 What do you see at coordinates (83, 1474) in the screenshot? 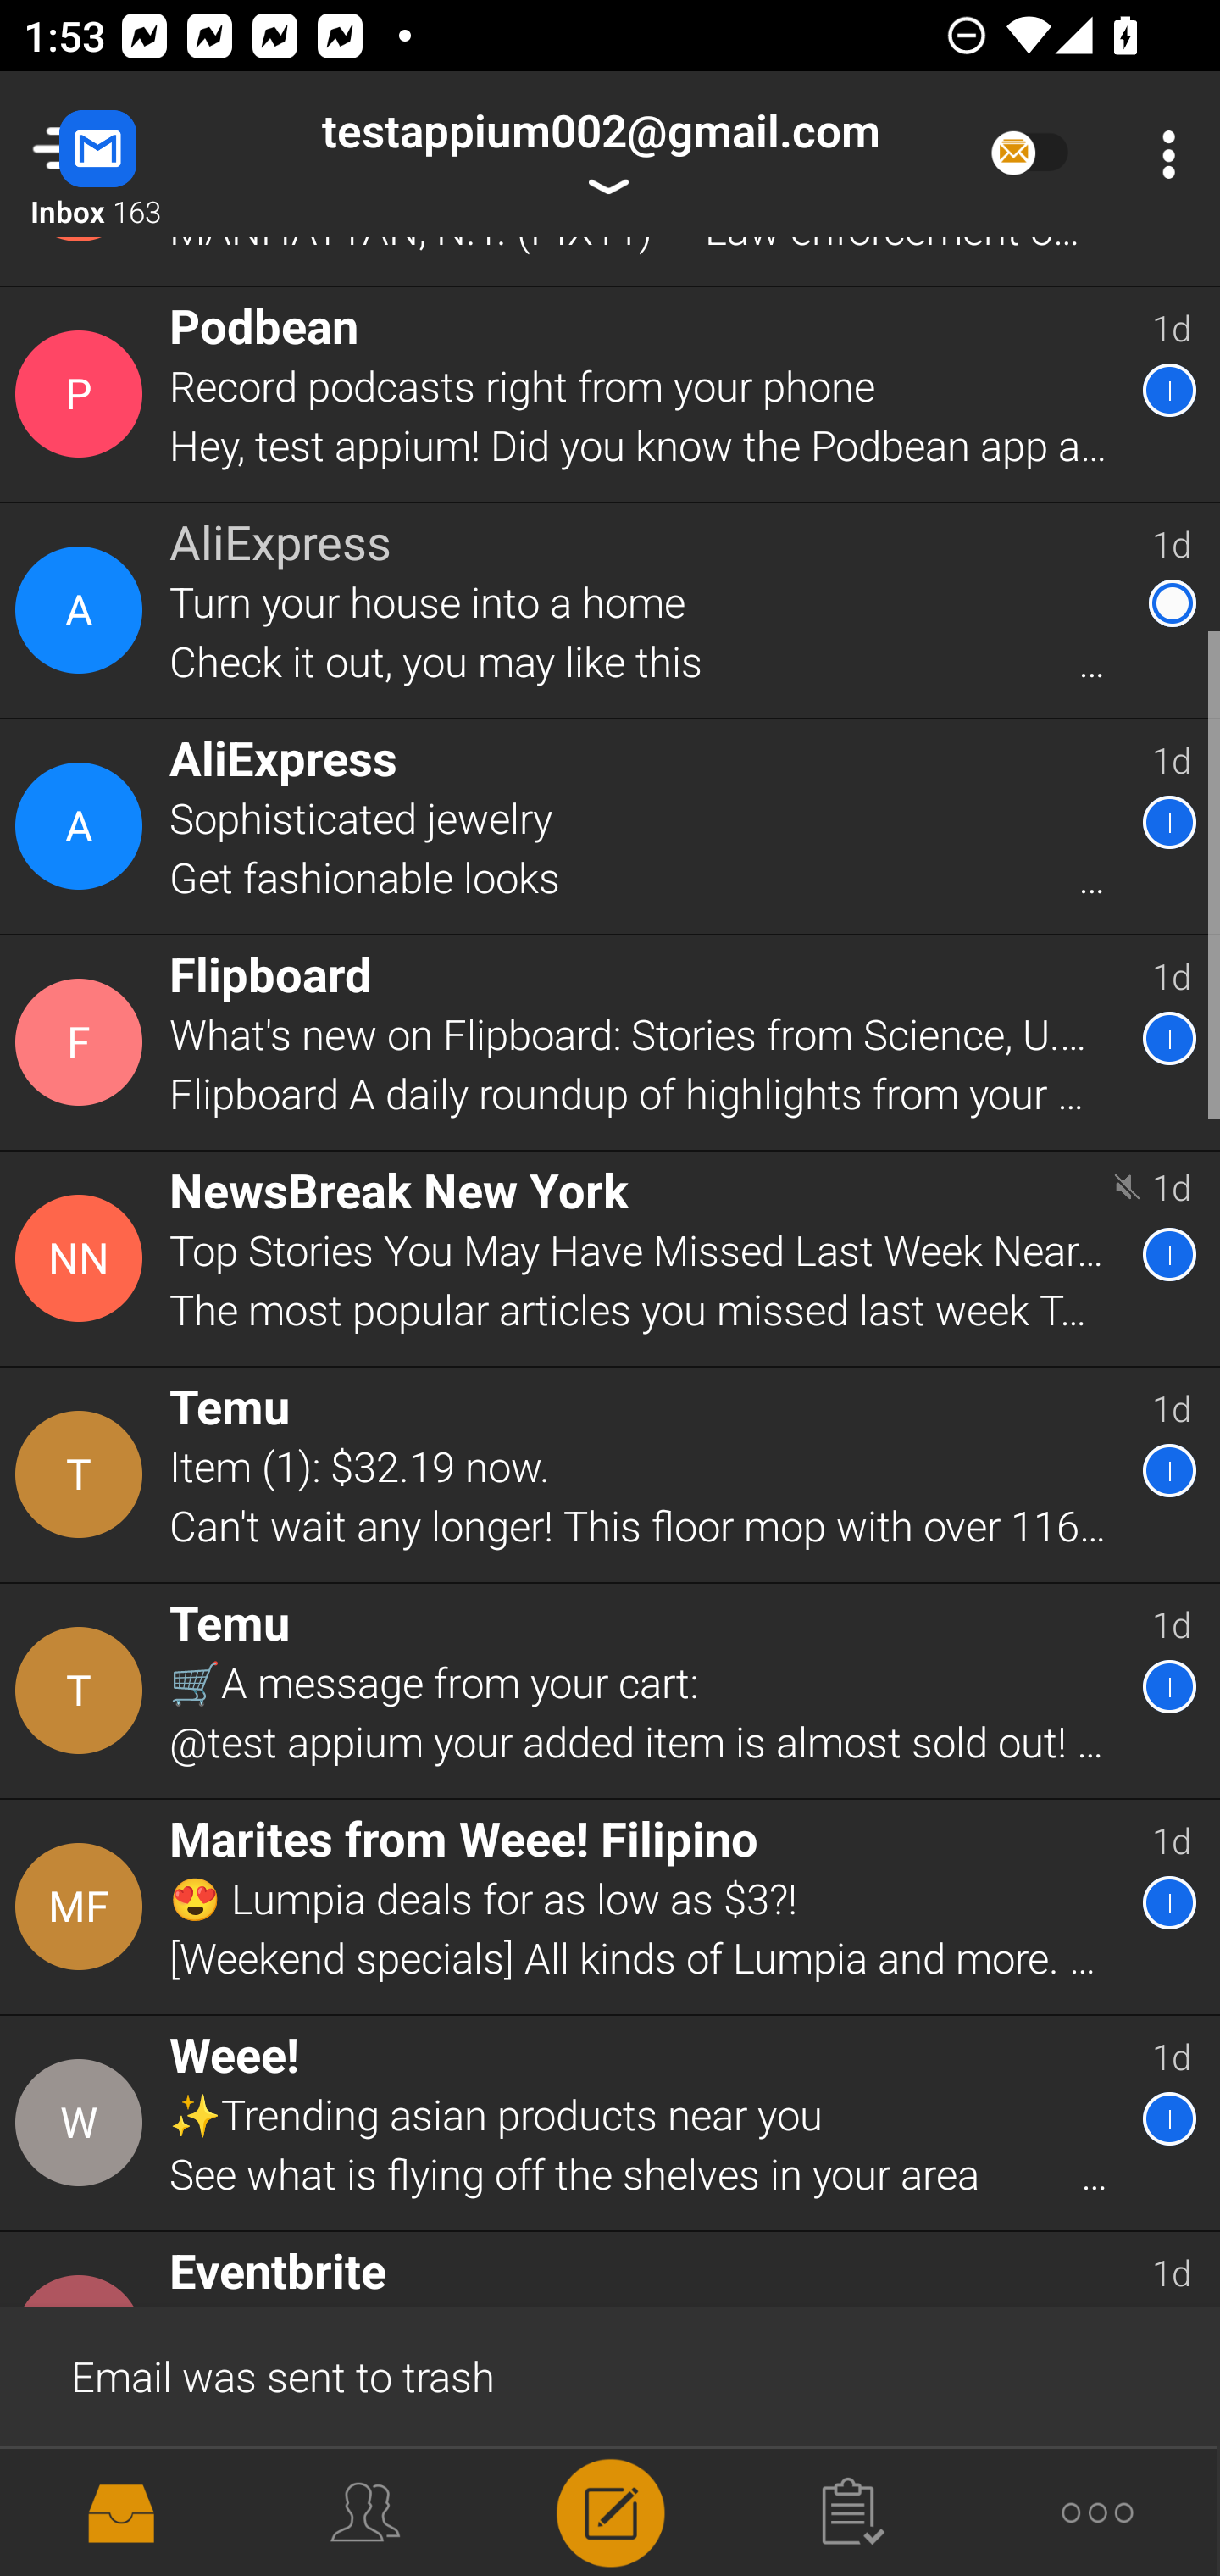
I see `Contact Details` at bounding box center [83, 1474].